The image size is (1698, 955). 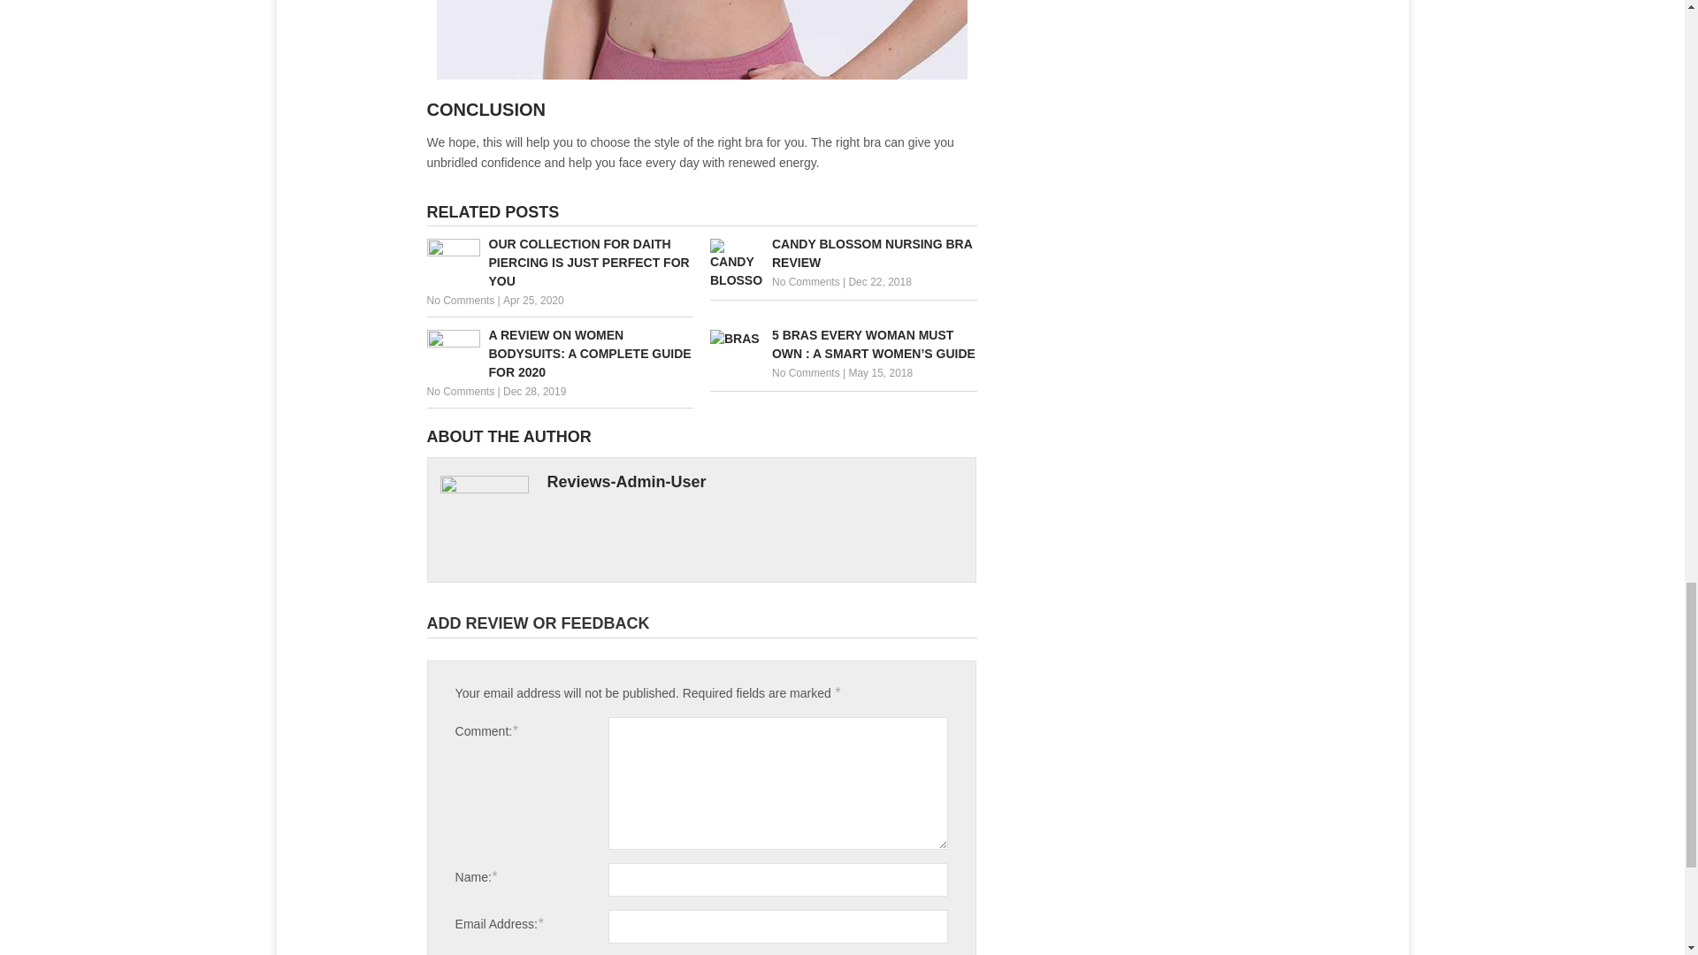 What do you see at coordinates (460, 300) in the screenshot?
I see `No Comments` at bounding box center [460, 300].